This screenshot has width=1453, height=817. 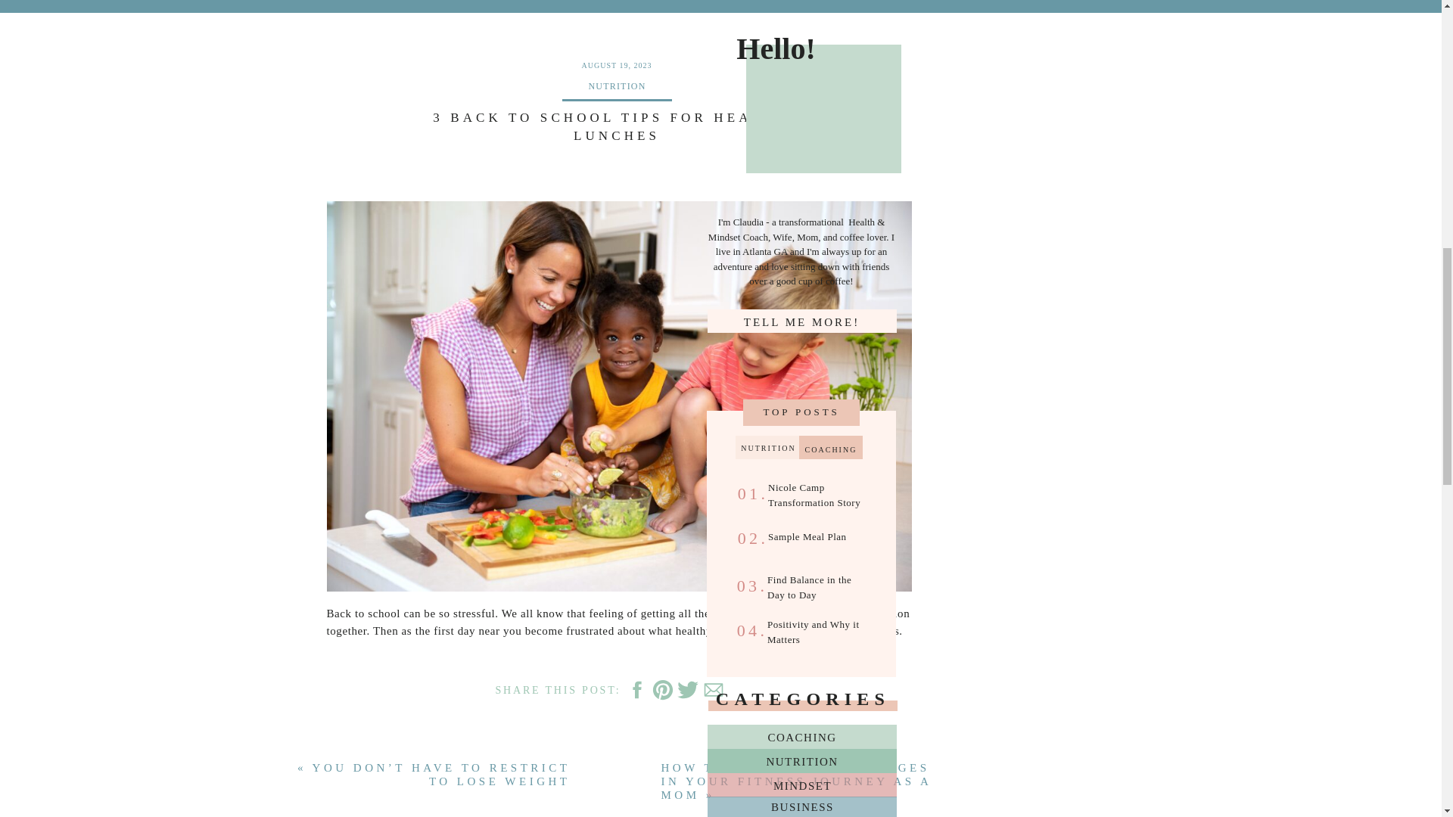 What do you see at coordinates (802, 761) in the screenshot?
I see `NUTRITION` at bounding box center [802, 761].